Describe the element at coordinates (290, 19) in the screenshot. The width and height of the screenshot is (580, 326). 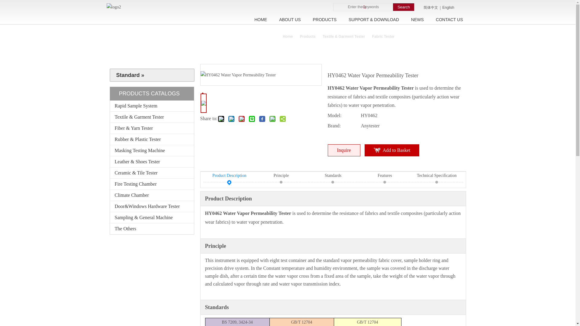
I see `ABOUT US` at that location.